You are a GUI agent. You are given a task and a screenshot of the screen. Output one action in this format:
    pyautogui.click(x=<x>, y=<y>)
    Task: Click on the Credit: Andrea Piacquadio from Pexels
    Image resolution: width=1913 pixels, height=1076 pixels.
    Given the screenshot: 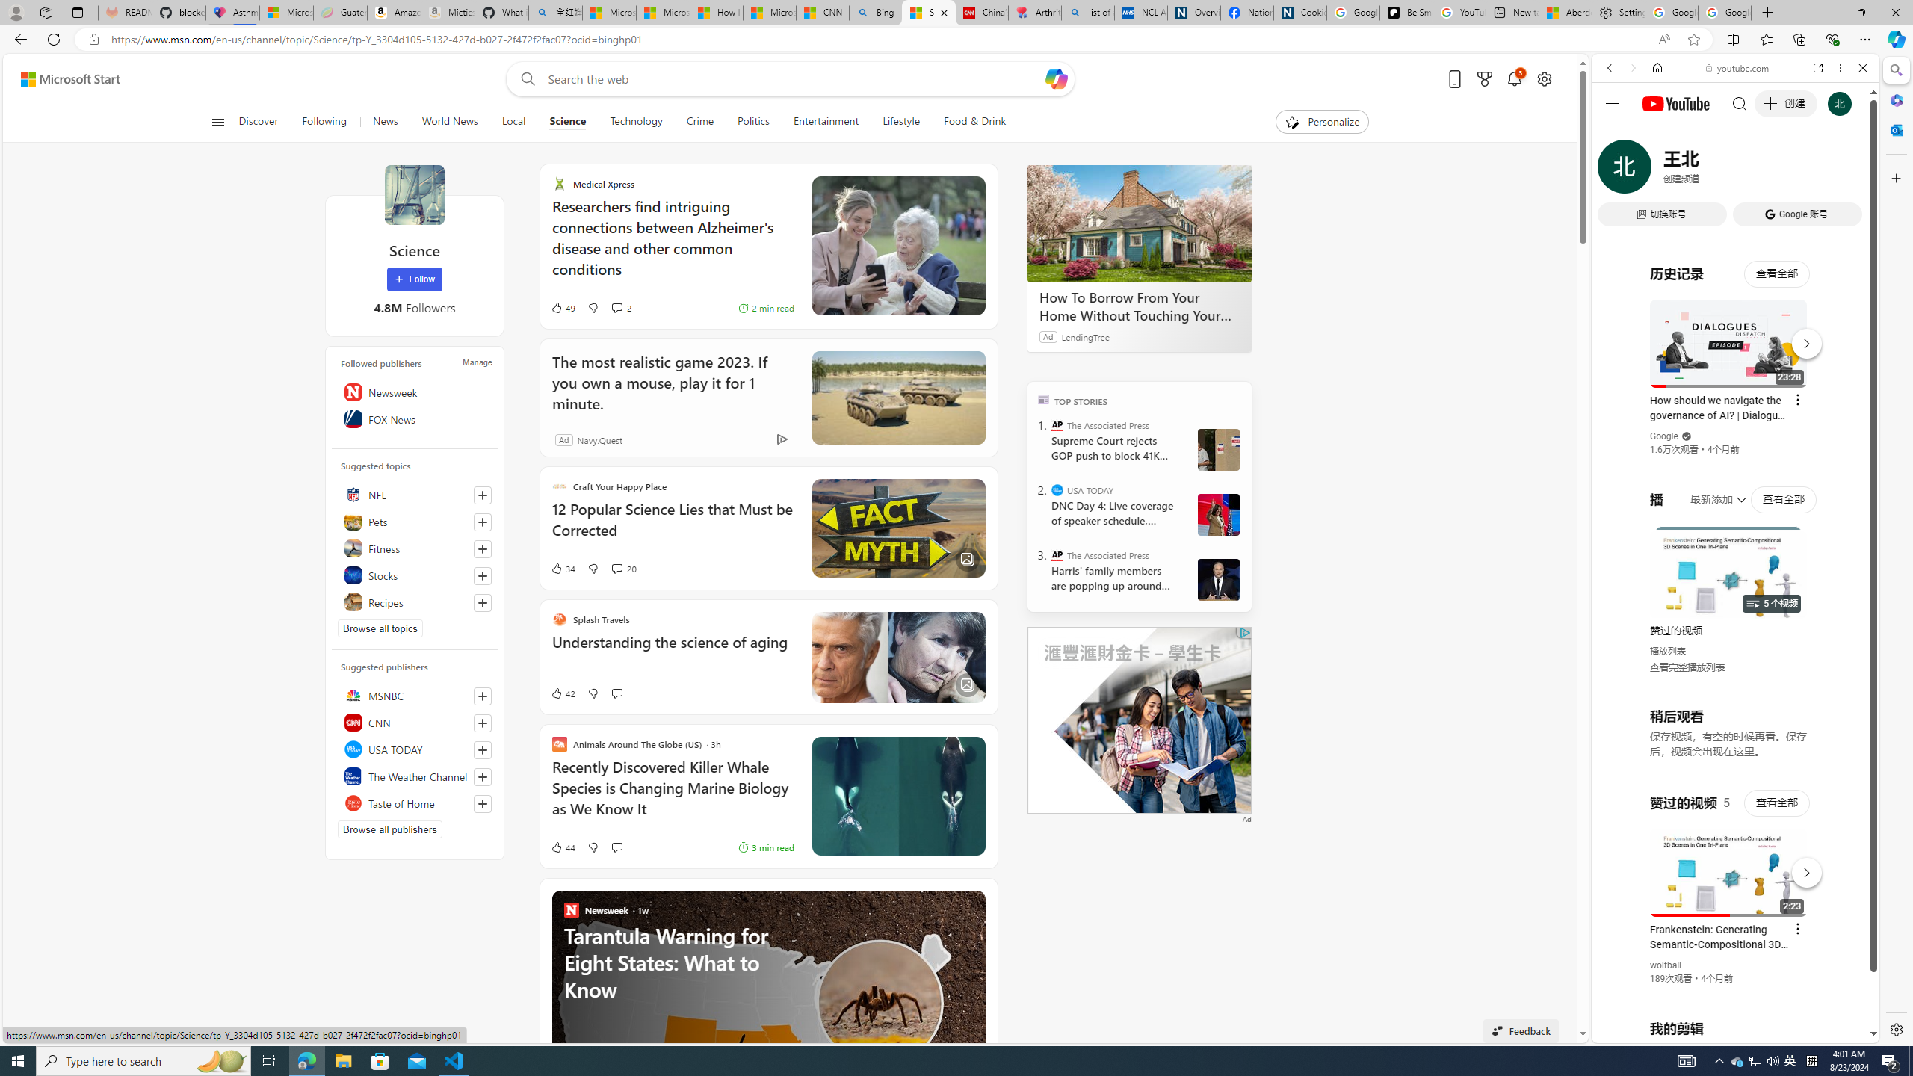 What is the action you would take?
    pyautogui.click(x=898, y=247)
    